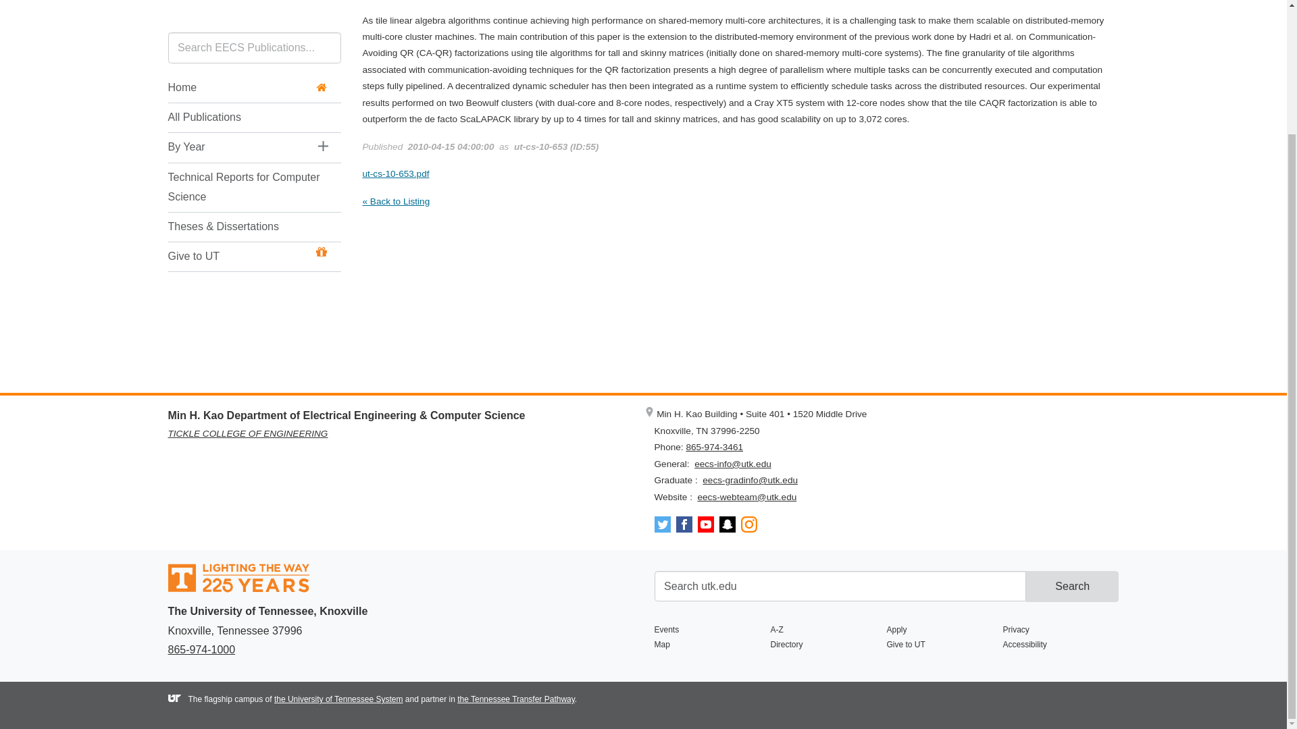 This screenshot has width=1297, height=729. What do you see at coordinates (247, 14) in the screenshot?
I see `All Publications` at bounding box center [247, 14].